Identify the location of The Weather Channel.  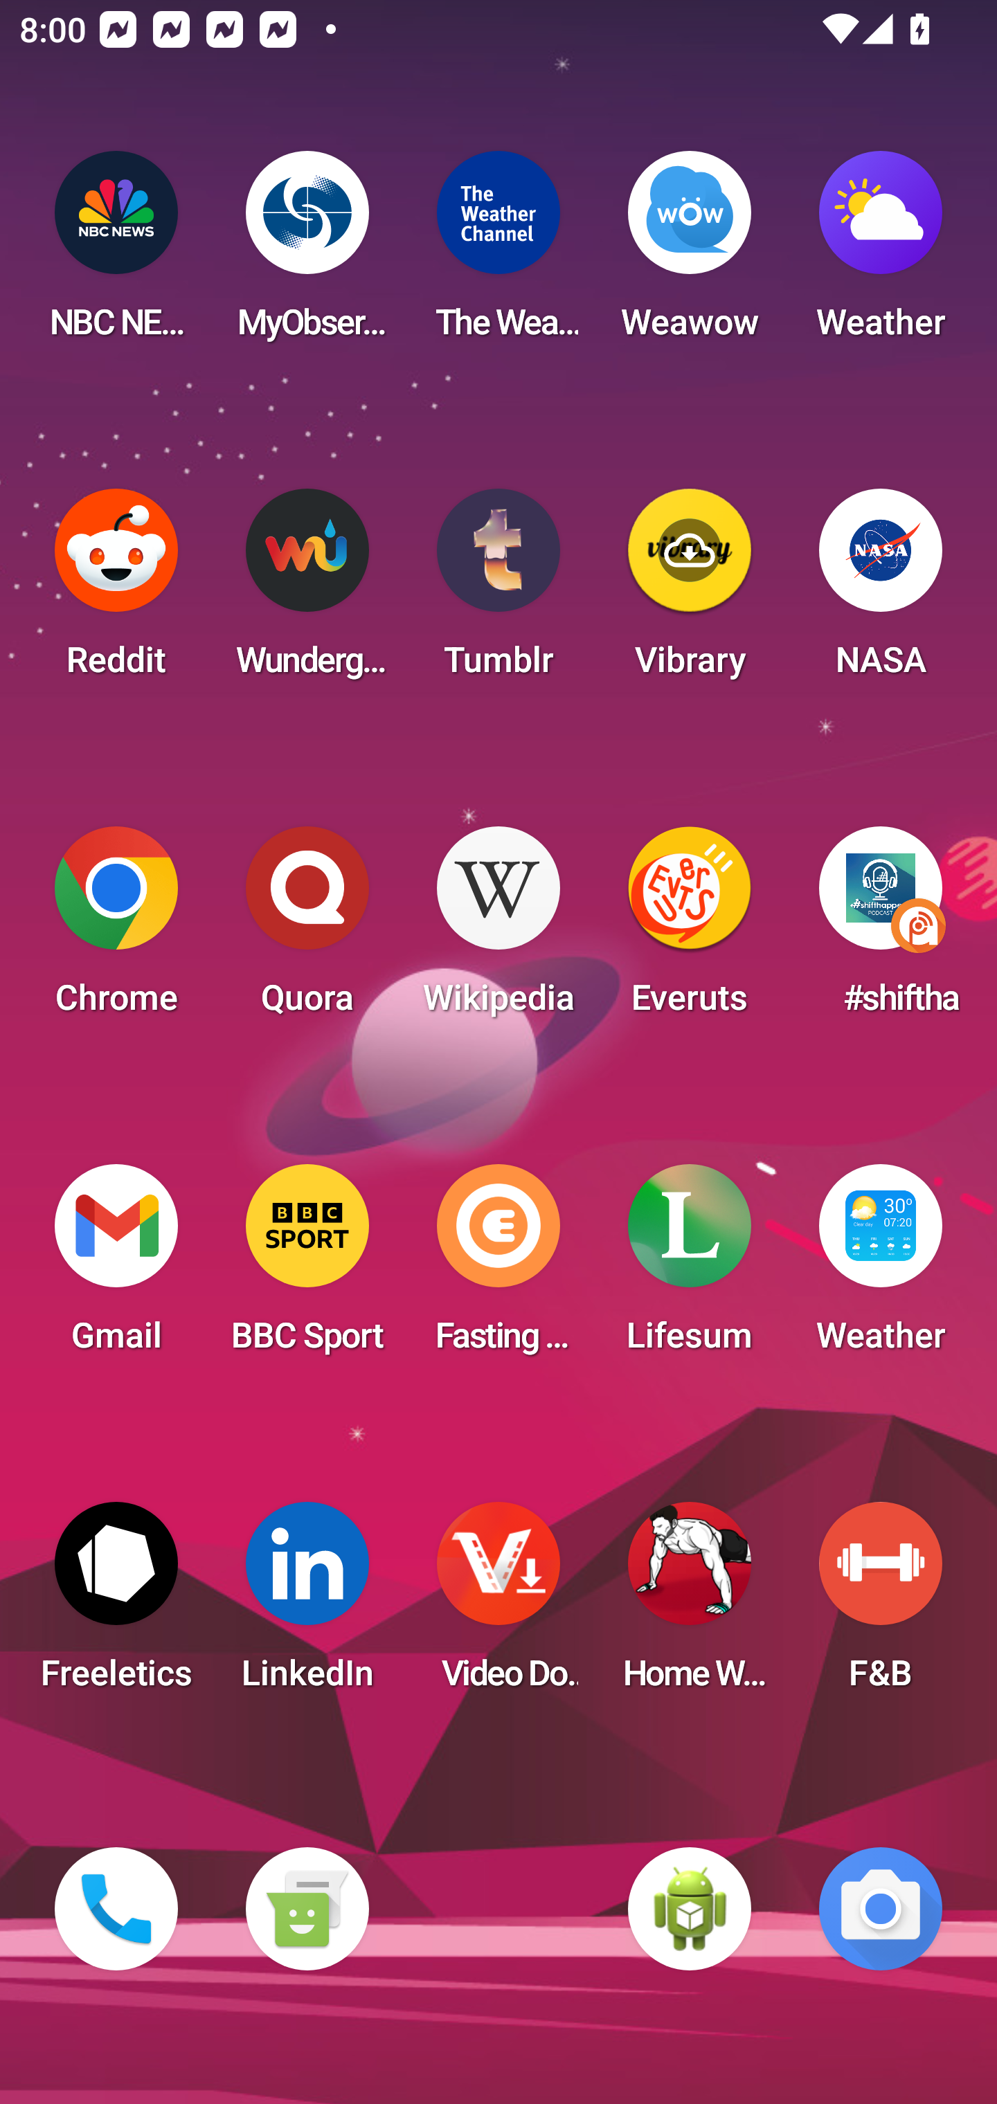
(498, 253).